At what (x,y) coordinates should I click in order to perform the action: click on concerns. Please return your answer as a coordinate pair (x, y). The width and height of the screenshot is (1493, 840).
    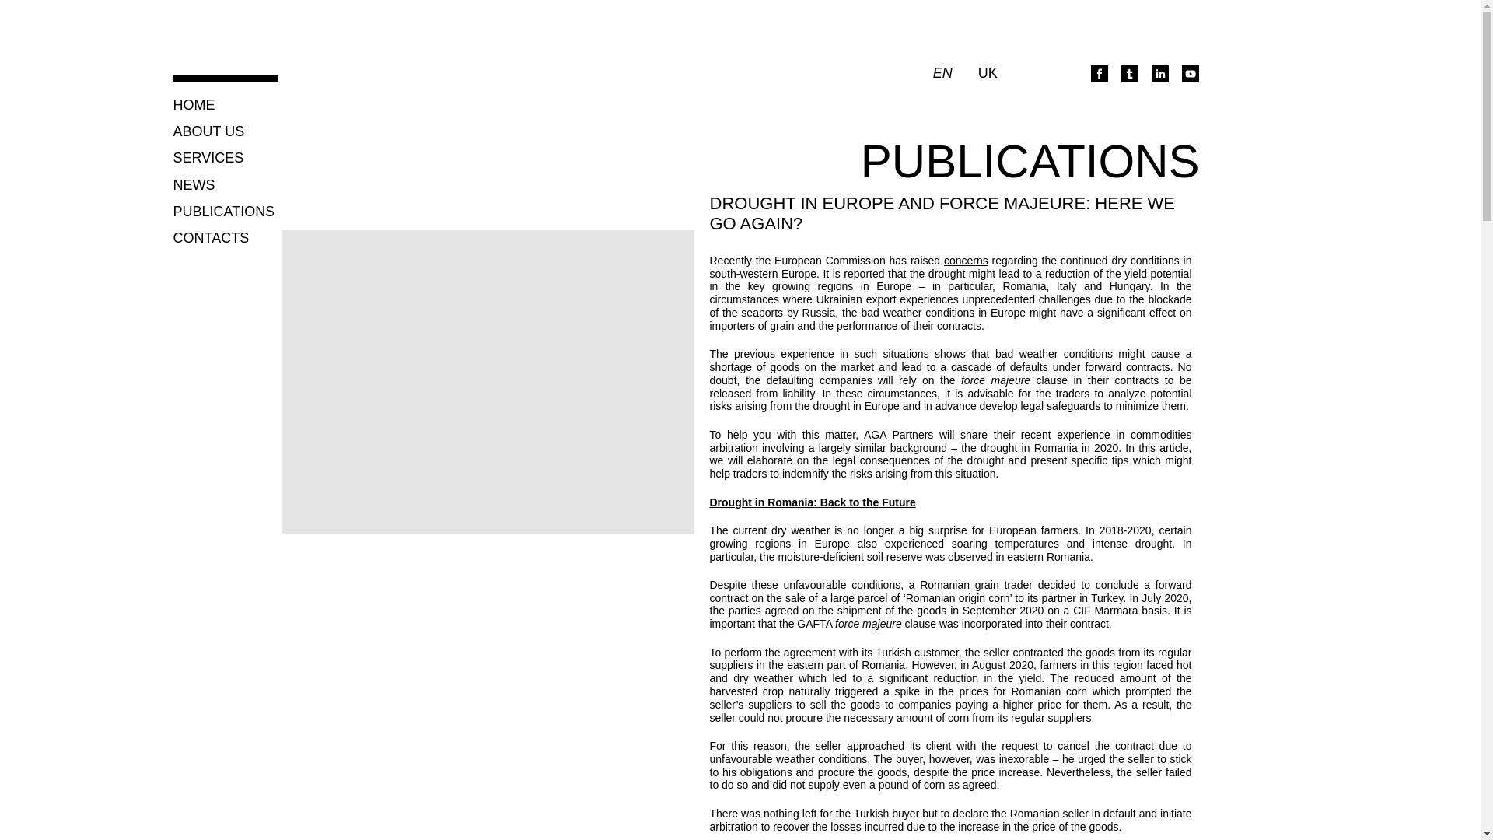
    Looking at the image, I should click on (966, 261).